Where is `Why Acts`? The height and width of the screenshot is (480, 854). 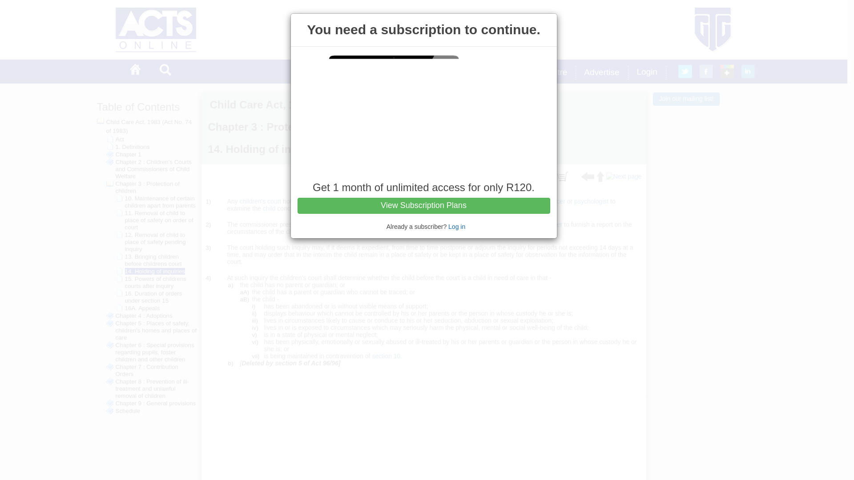
Why Acts is located at coordinates (430, 72).